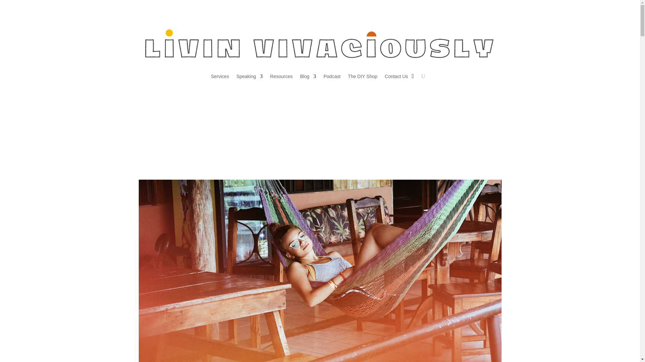  What do you see at coordinates (396, 76) in the screenshot?
I see `Contact Us` at bounding box center [396, 76].